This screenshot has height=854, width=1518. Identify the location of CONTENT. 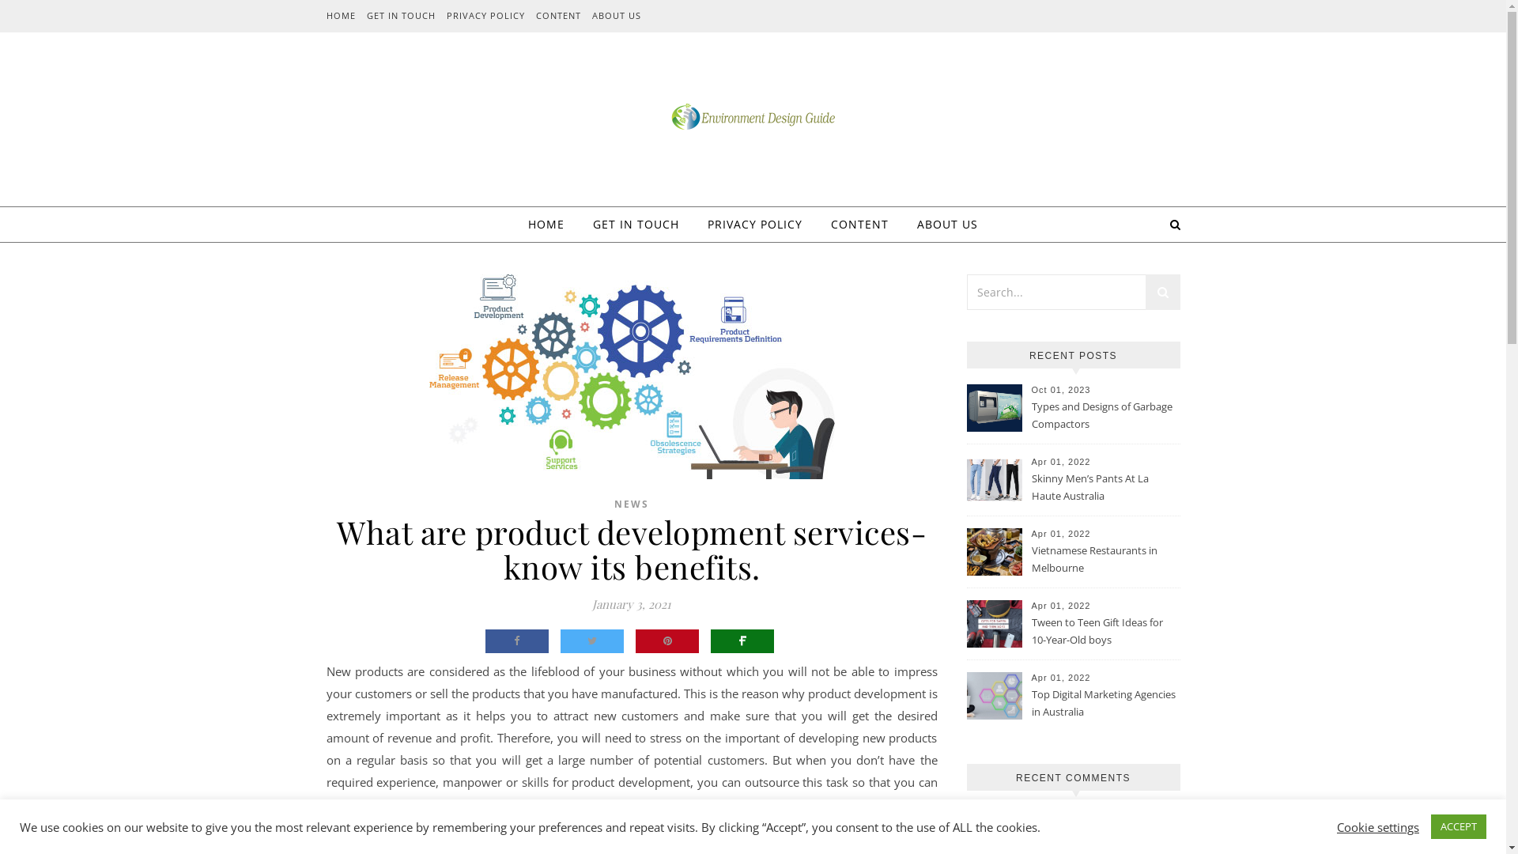
(860, 225).